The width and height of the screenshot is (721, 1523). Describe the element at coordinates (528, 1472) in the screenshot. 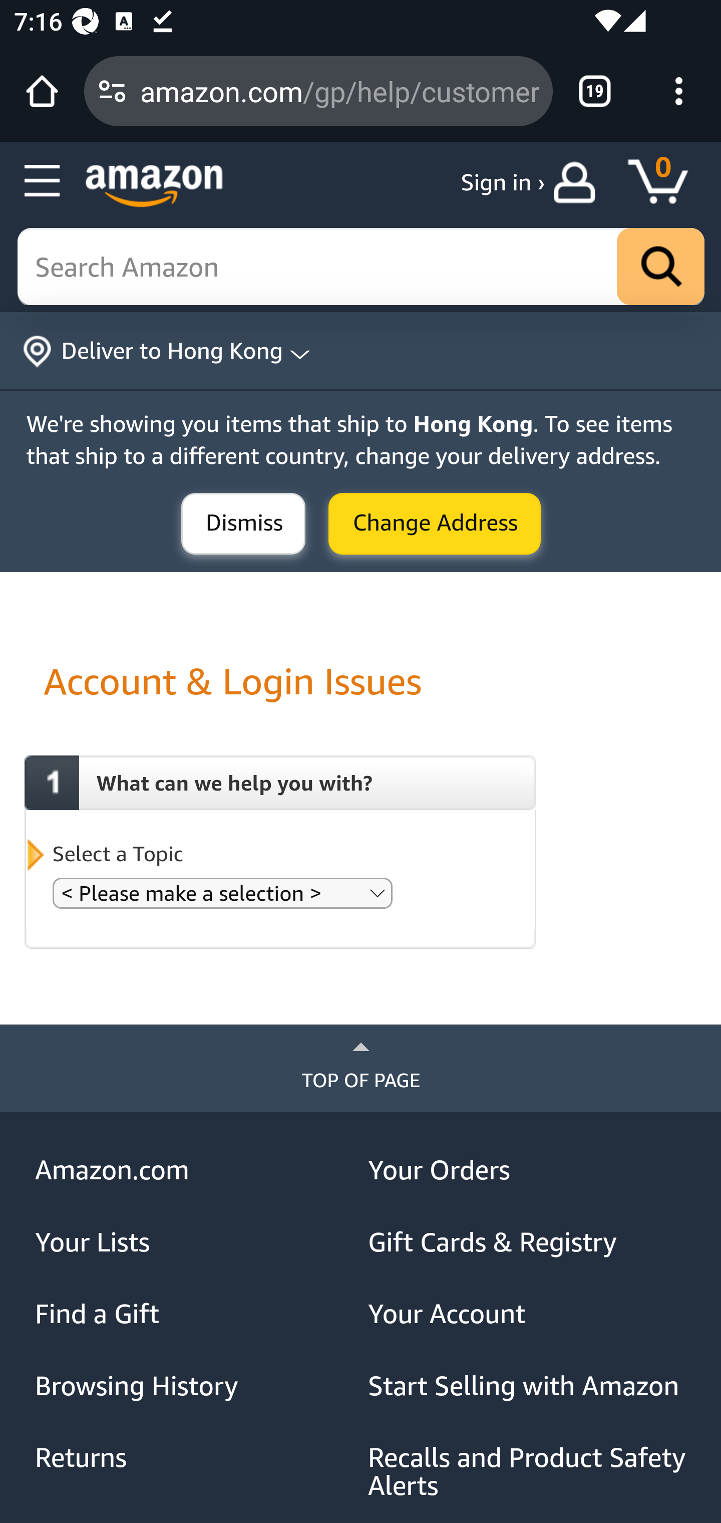

I see `Recalls and Product Safety Alerts` at that location.